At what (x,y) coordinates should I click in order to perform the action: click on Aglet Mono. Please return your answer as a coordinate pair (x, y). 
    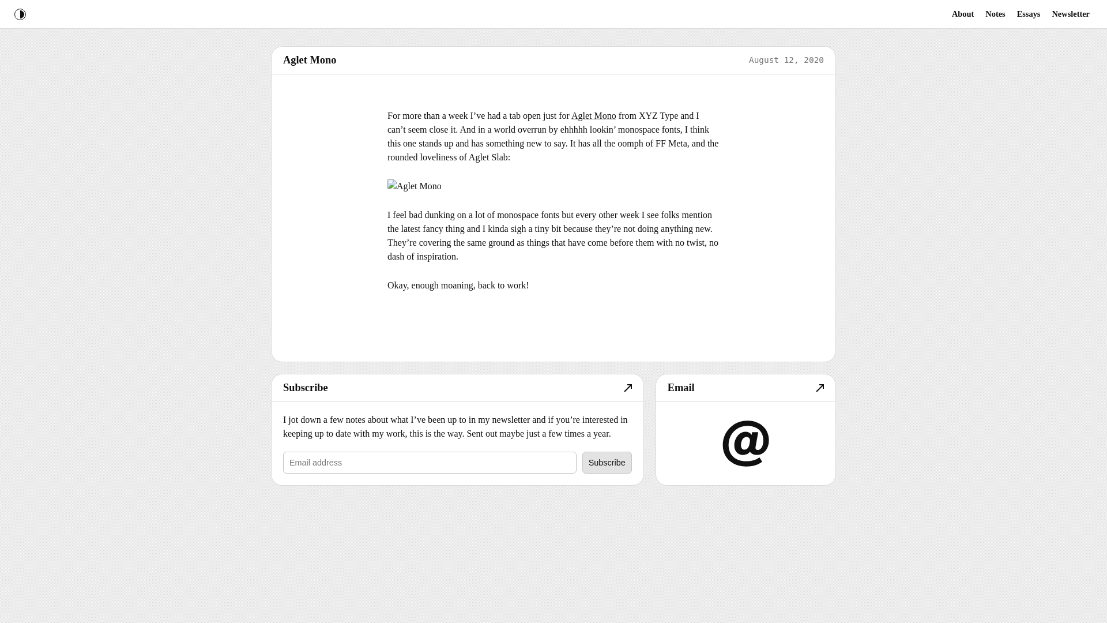
    Looking at the image, I should click on (594, 115).